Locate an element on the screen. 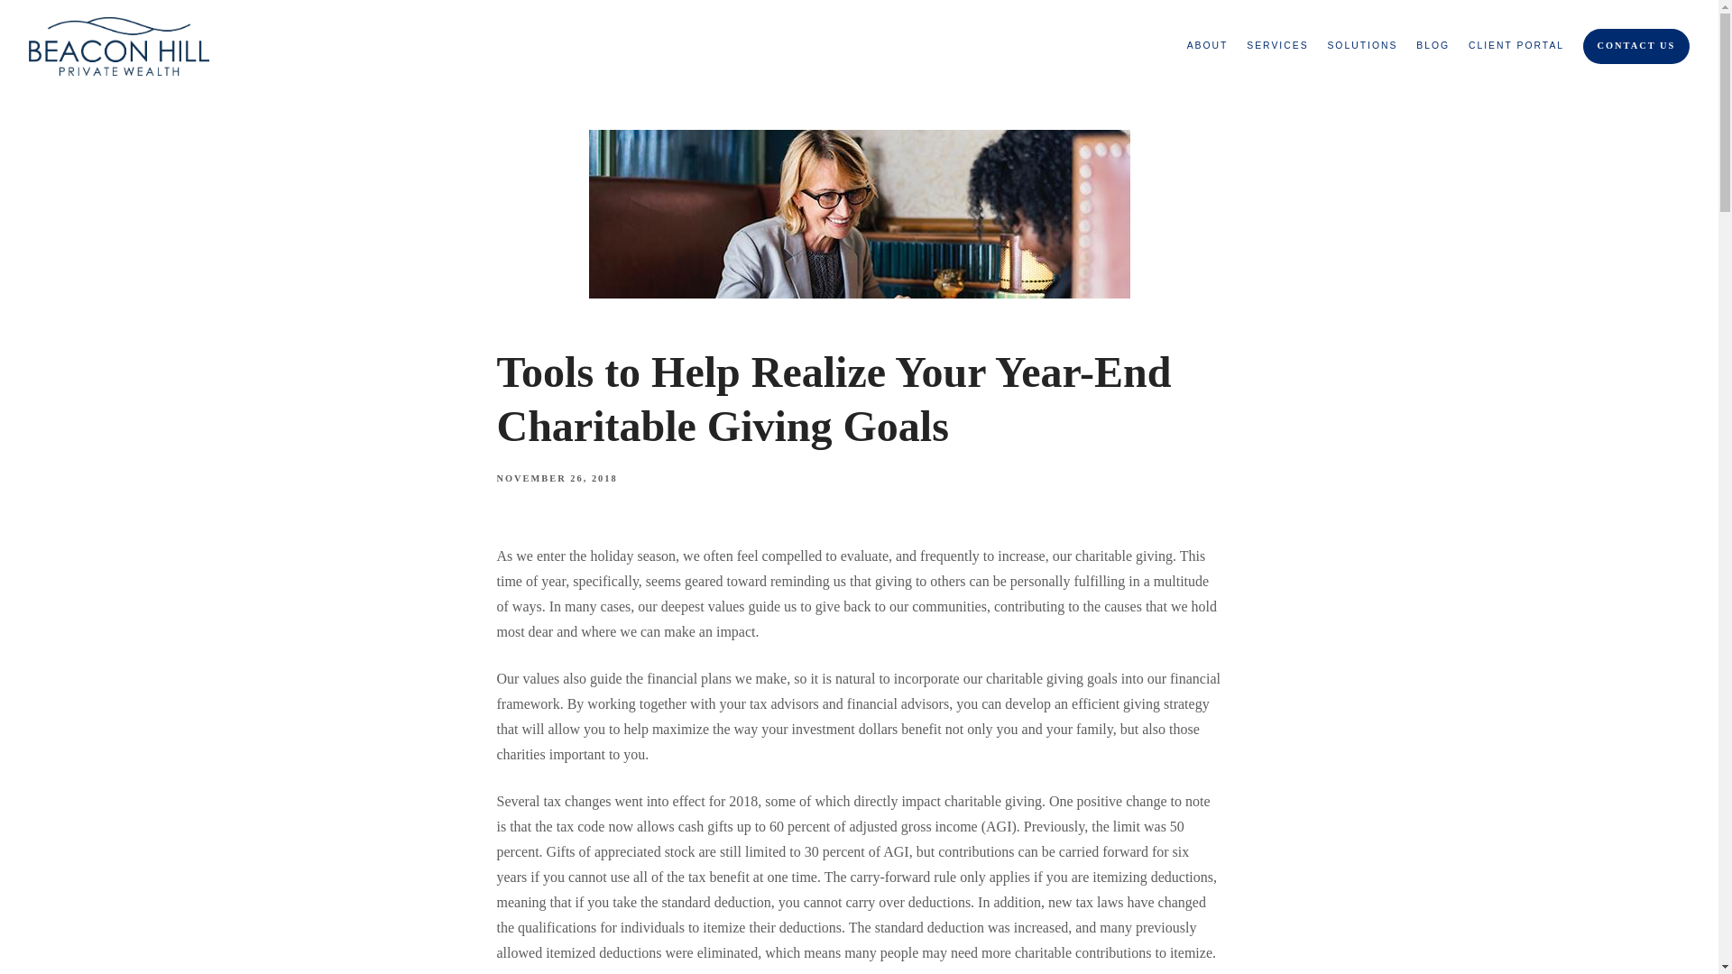 Image resolution: width=1732 pixels, height=974 pixels. CLIENT PORTAL is located at coordinates (1515, 45).